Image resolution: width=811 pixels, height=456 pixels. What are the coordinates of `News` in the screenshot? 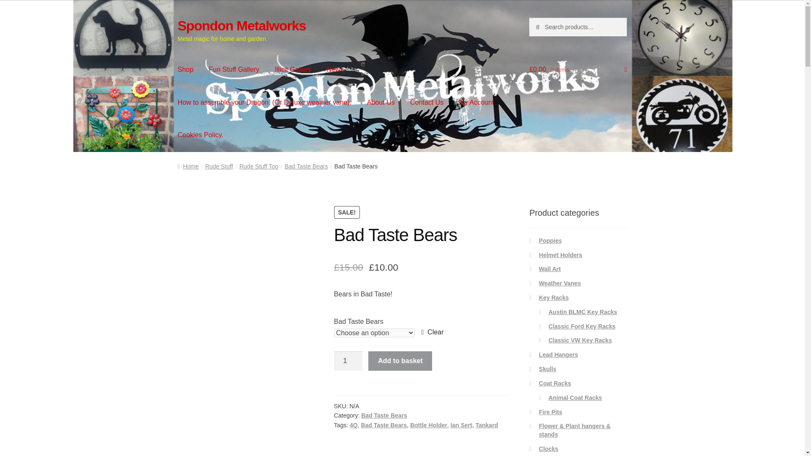 It's located at (335, 70).